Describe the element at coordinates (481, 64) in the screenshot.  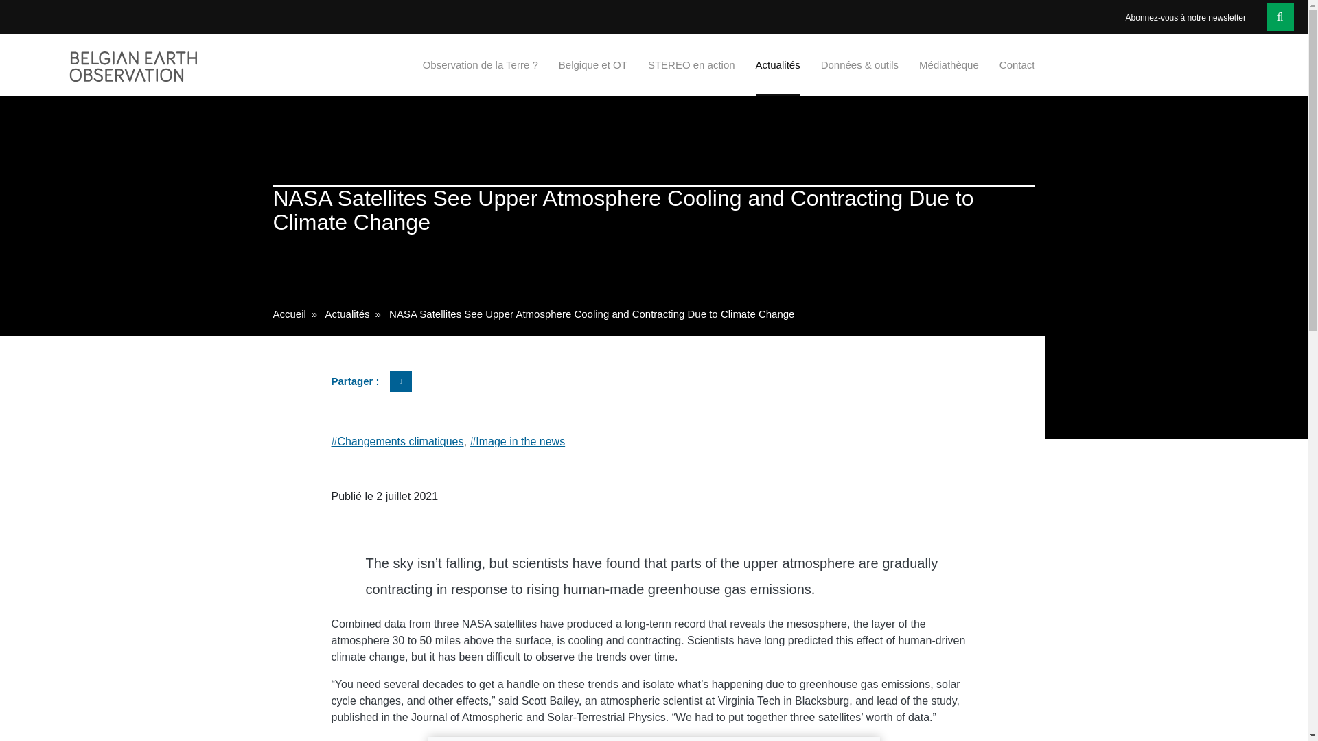
I see `Observation de la Terre ?` at that location.